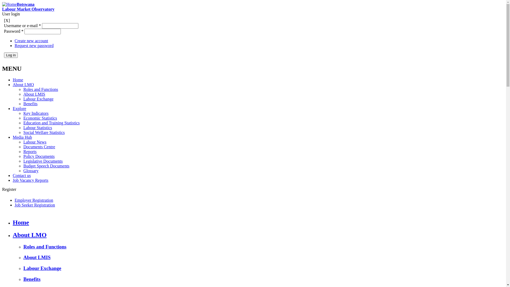 The image size is (510, 287). What do you see at coordinates (41, 89) in the screenshot?
I see `Roles and Functions` at bounding box center [41, 89].